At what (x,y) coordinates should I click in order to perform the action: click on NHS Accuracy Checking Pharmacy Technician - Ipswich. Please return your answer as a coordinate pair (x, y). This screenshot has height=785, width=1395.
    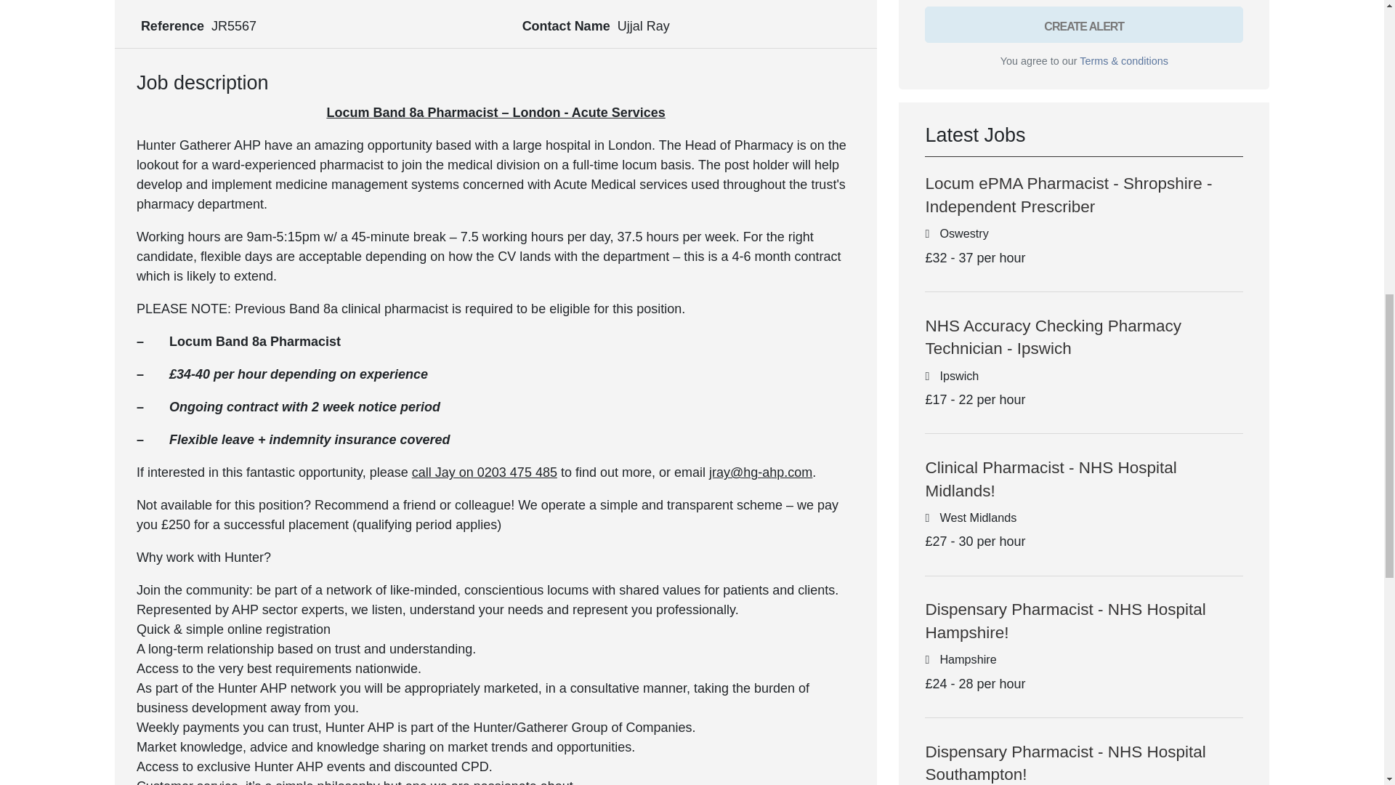
    Looking at the image, I should click on (1053, 337).